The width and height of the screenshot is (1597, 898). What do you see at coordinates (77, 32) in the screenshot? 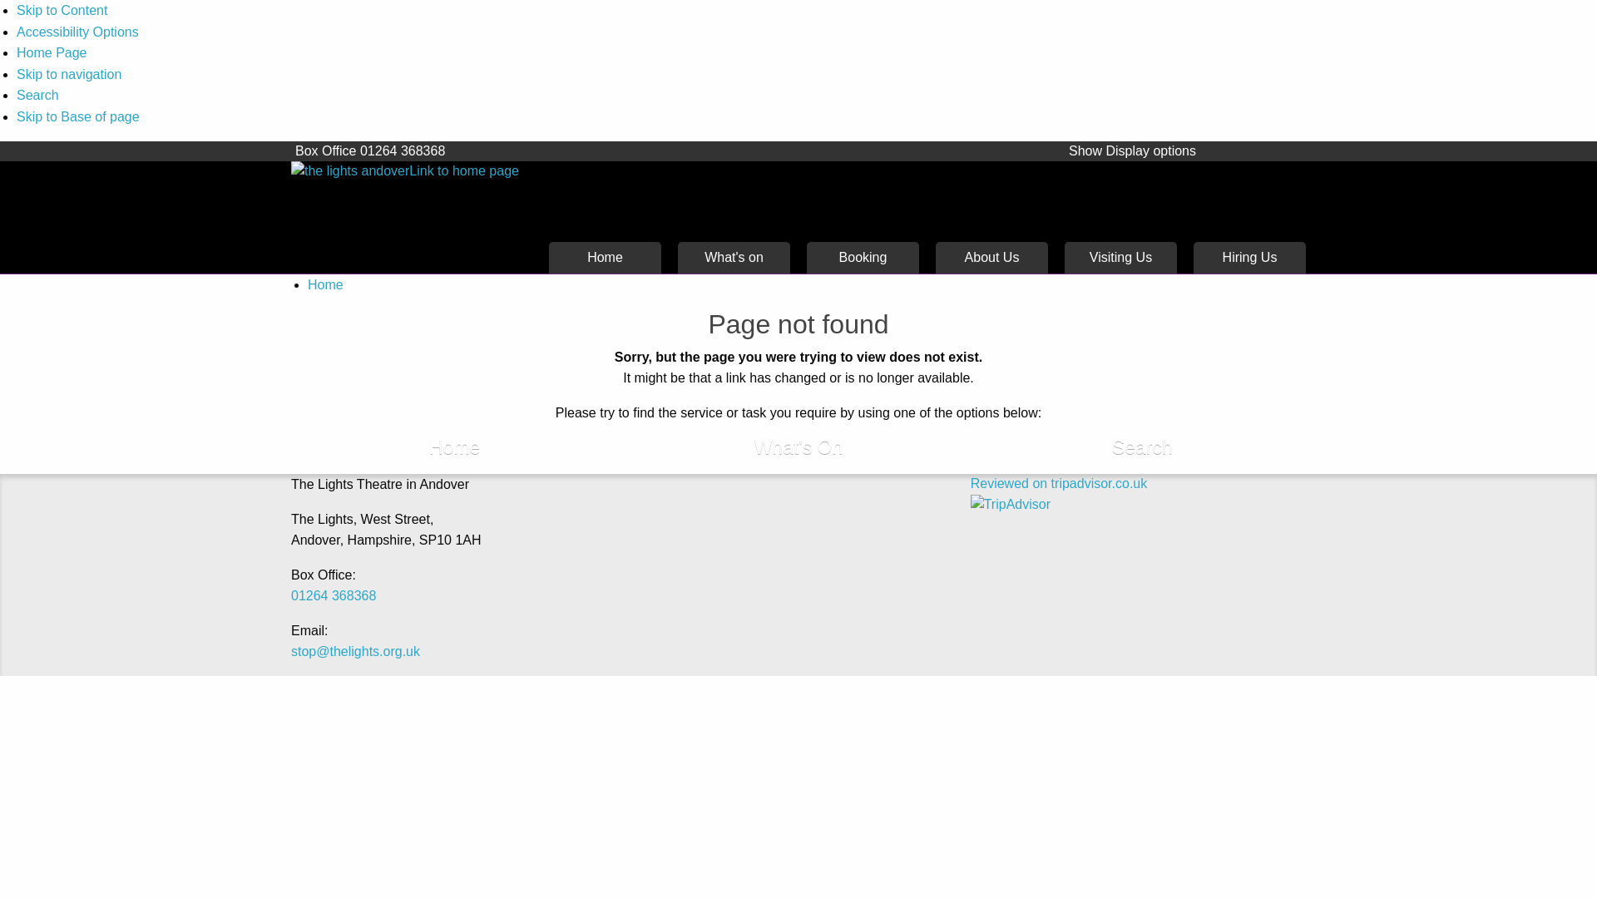
I see `Accessibility Options Page, accesskey 0` at bounding box center [77, 32].